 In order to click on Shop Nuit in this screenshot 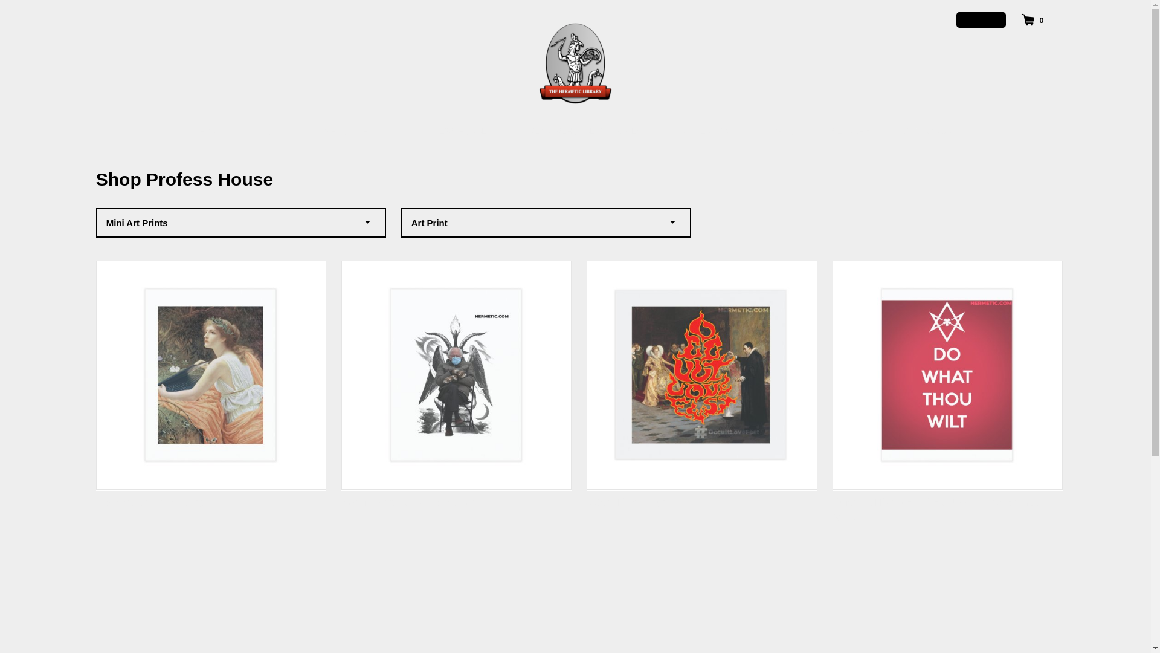, I will do `click(273, 131)`.